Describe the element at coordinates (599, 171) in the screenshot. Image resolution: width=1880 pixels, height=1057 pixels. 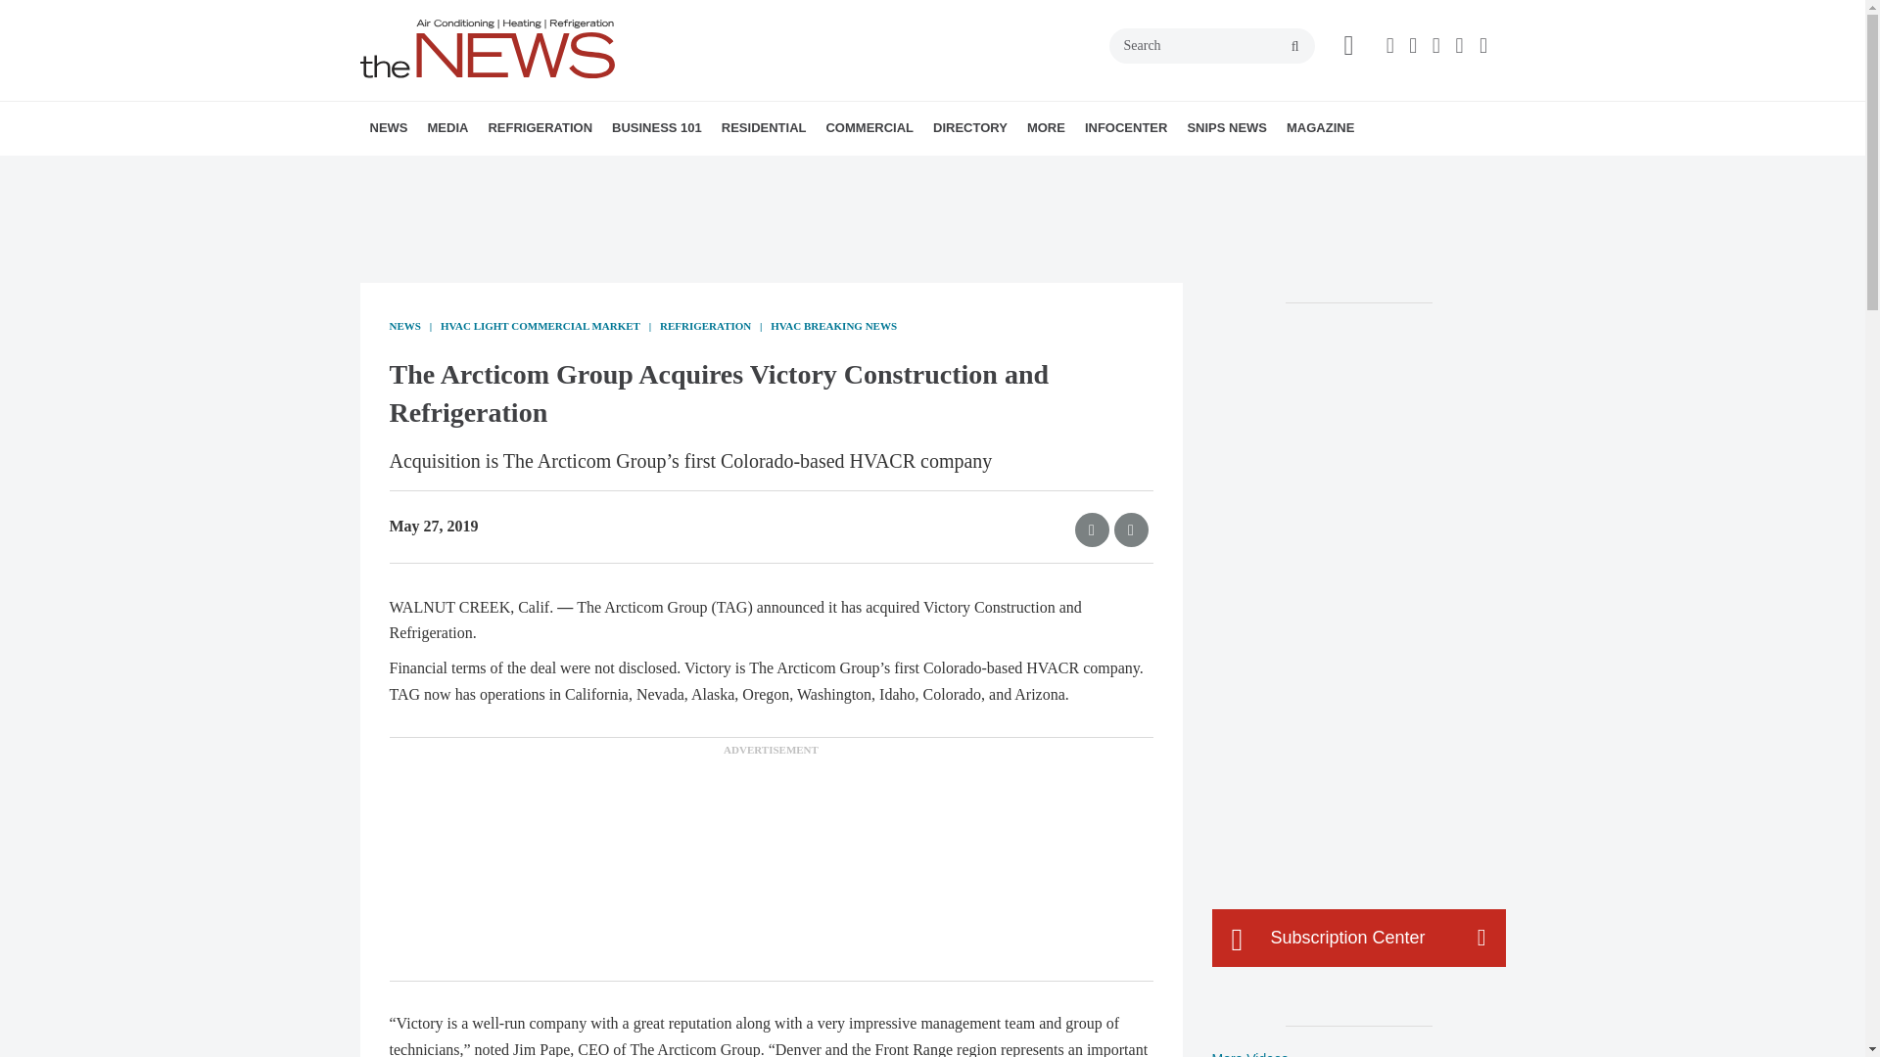
I see `REFRIGERANTS` at that location.